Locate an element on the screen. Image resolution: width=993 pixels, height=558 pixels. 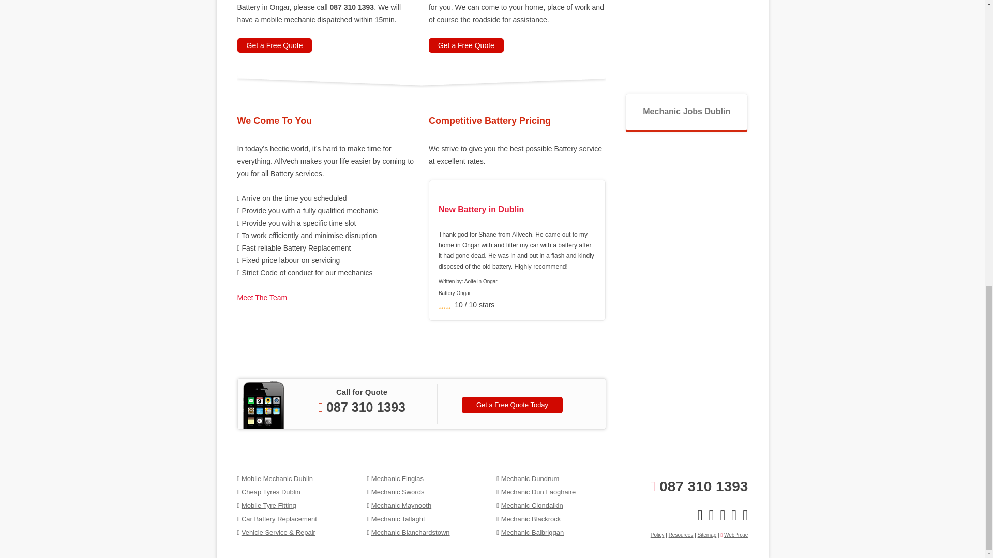
Get a Free Quote is located at coordinates (274, 45).